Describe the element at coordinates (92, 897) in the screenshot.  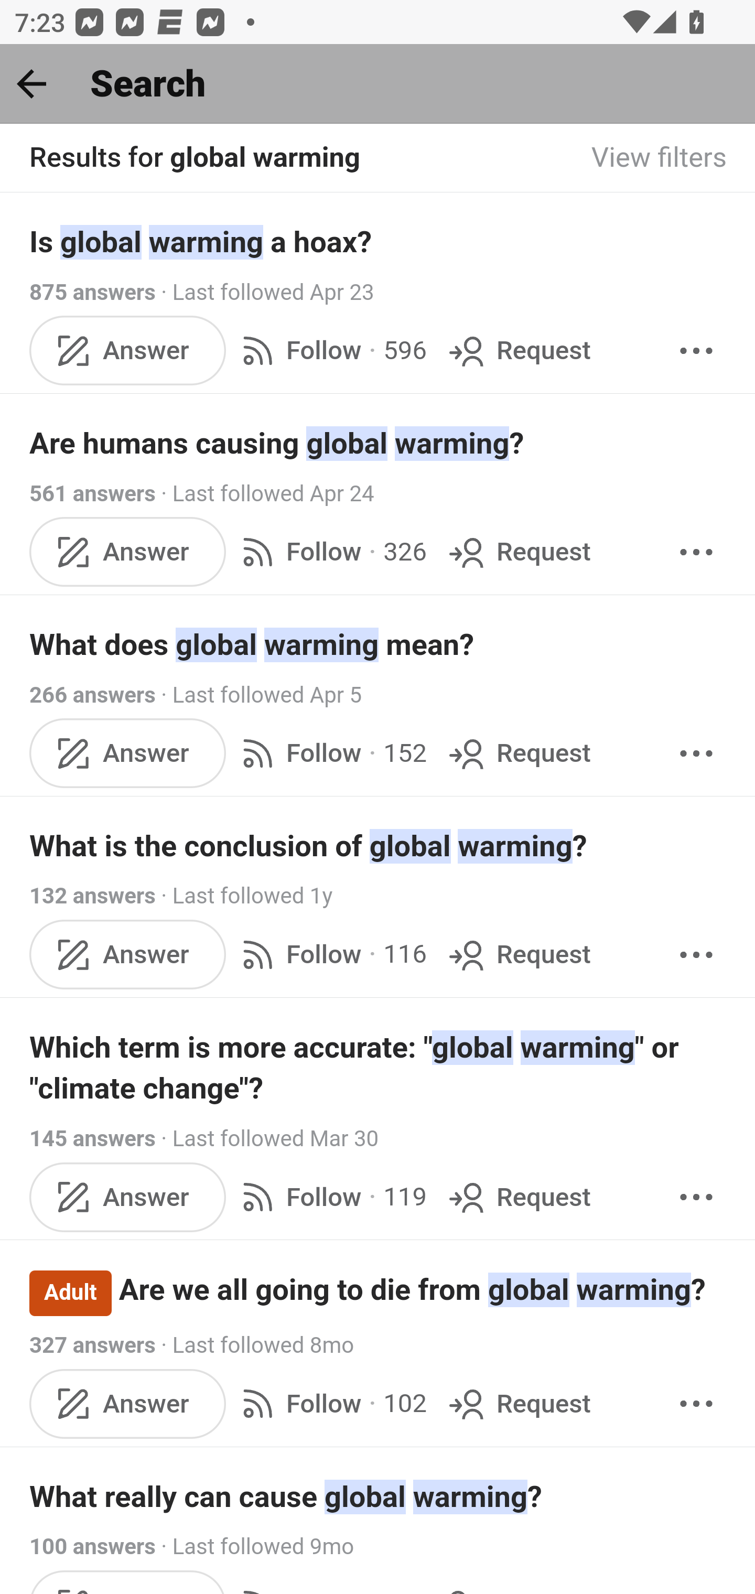
I see `132 answers 132  answers` at that location.